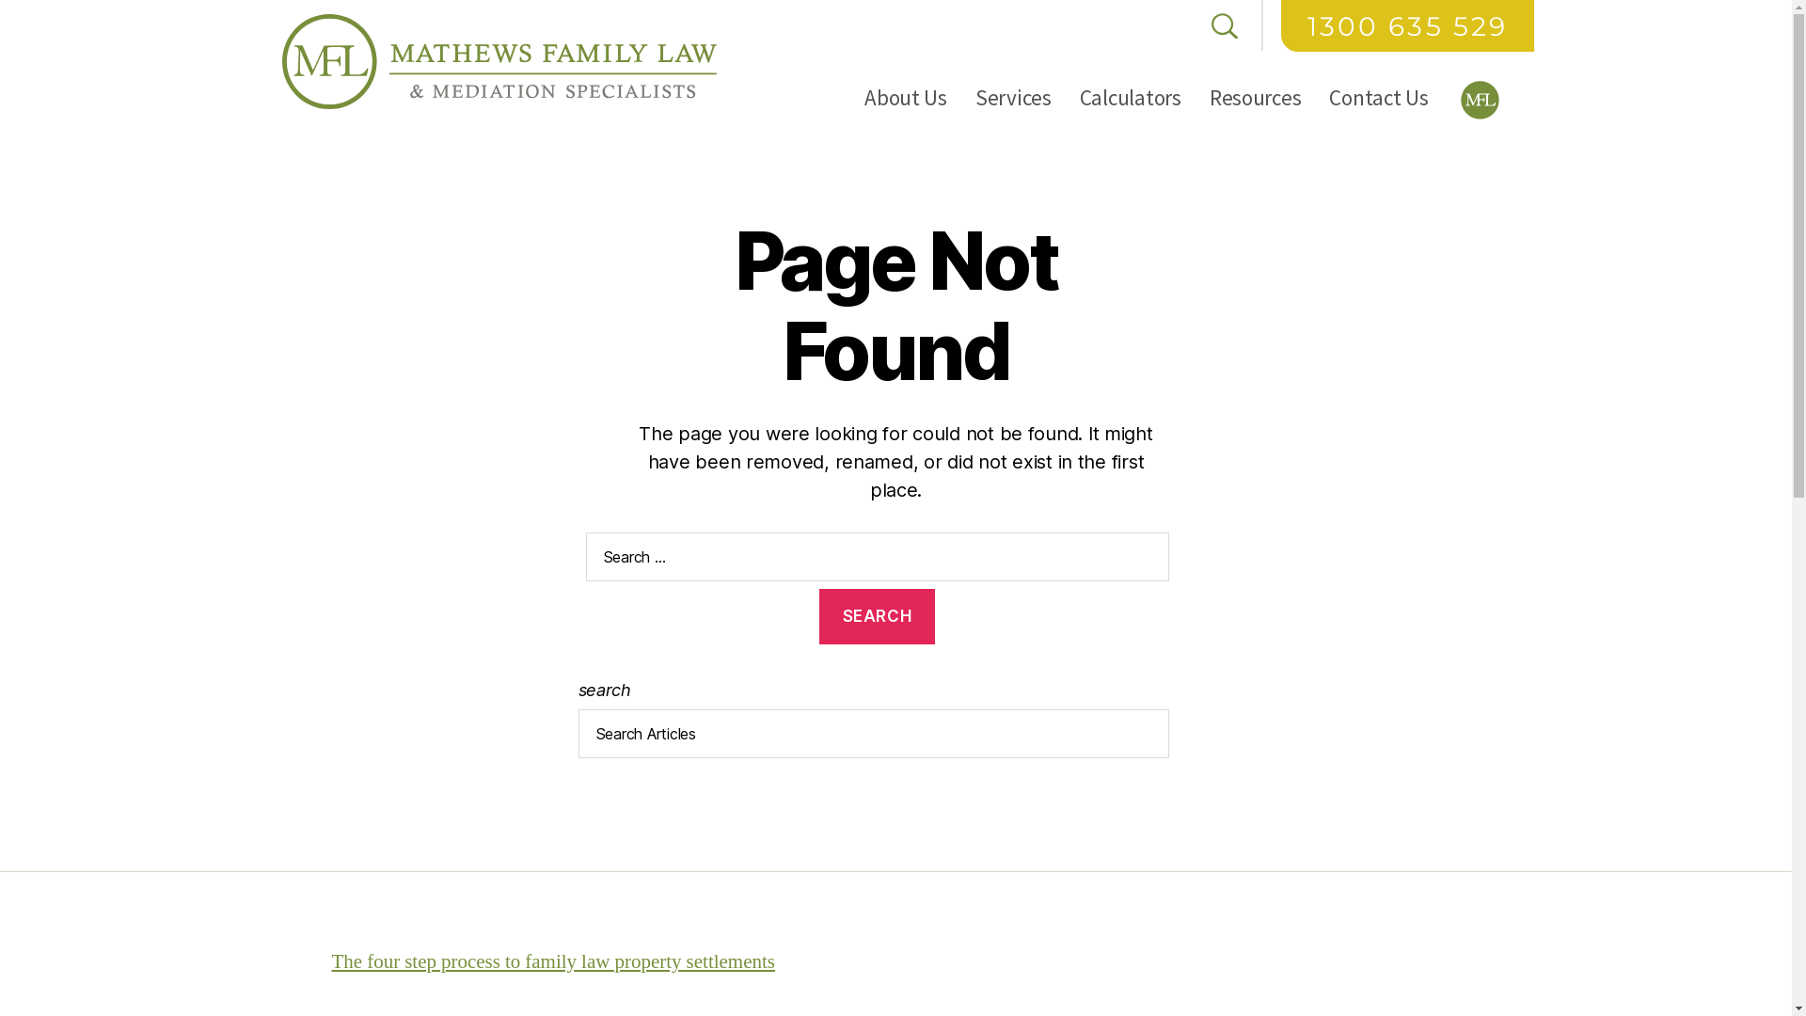 The height and width of the screenshot is (1016, 1806). I want to click on Services, so click(1014, 98).